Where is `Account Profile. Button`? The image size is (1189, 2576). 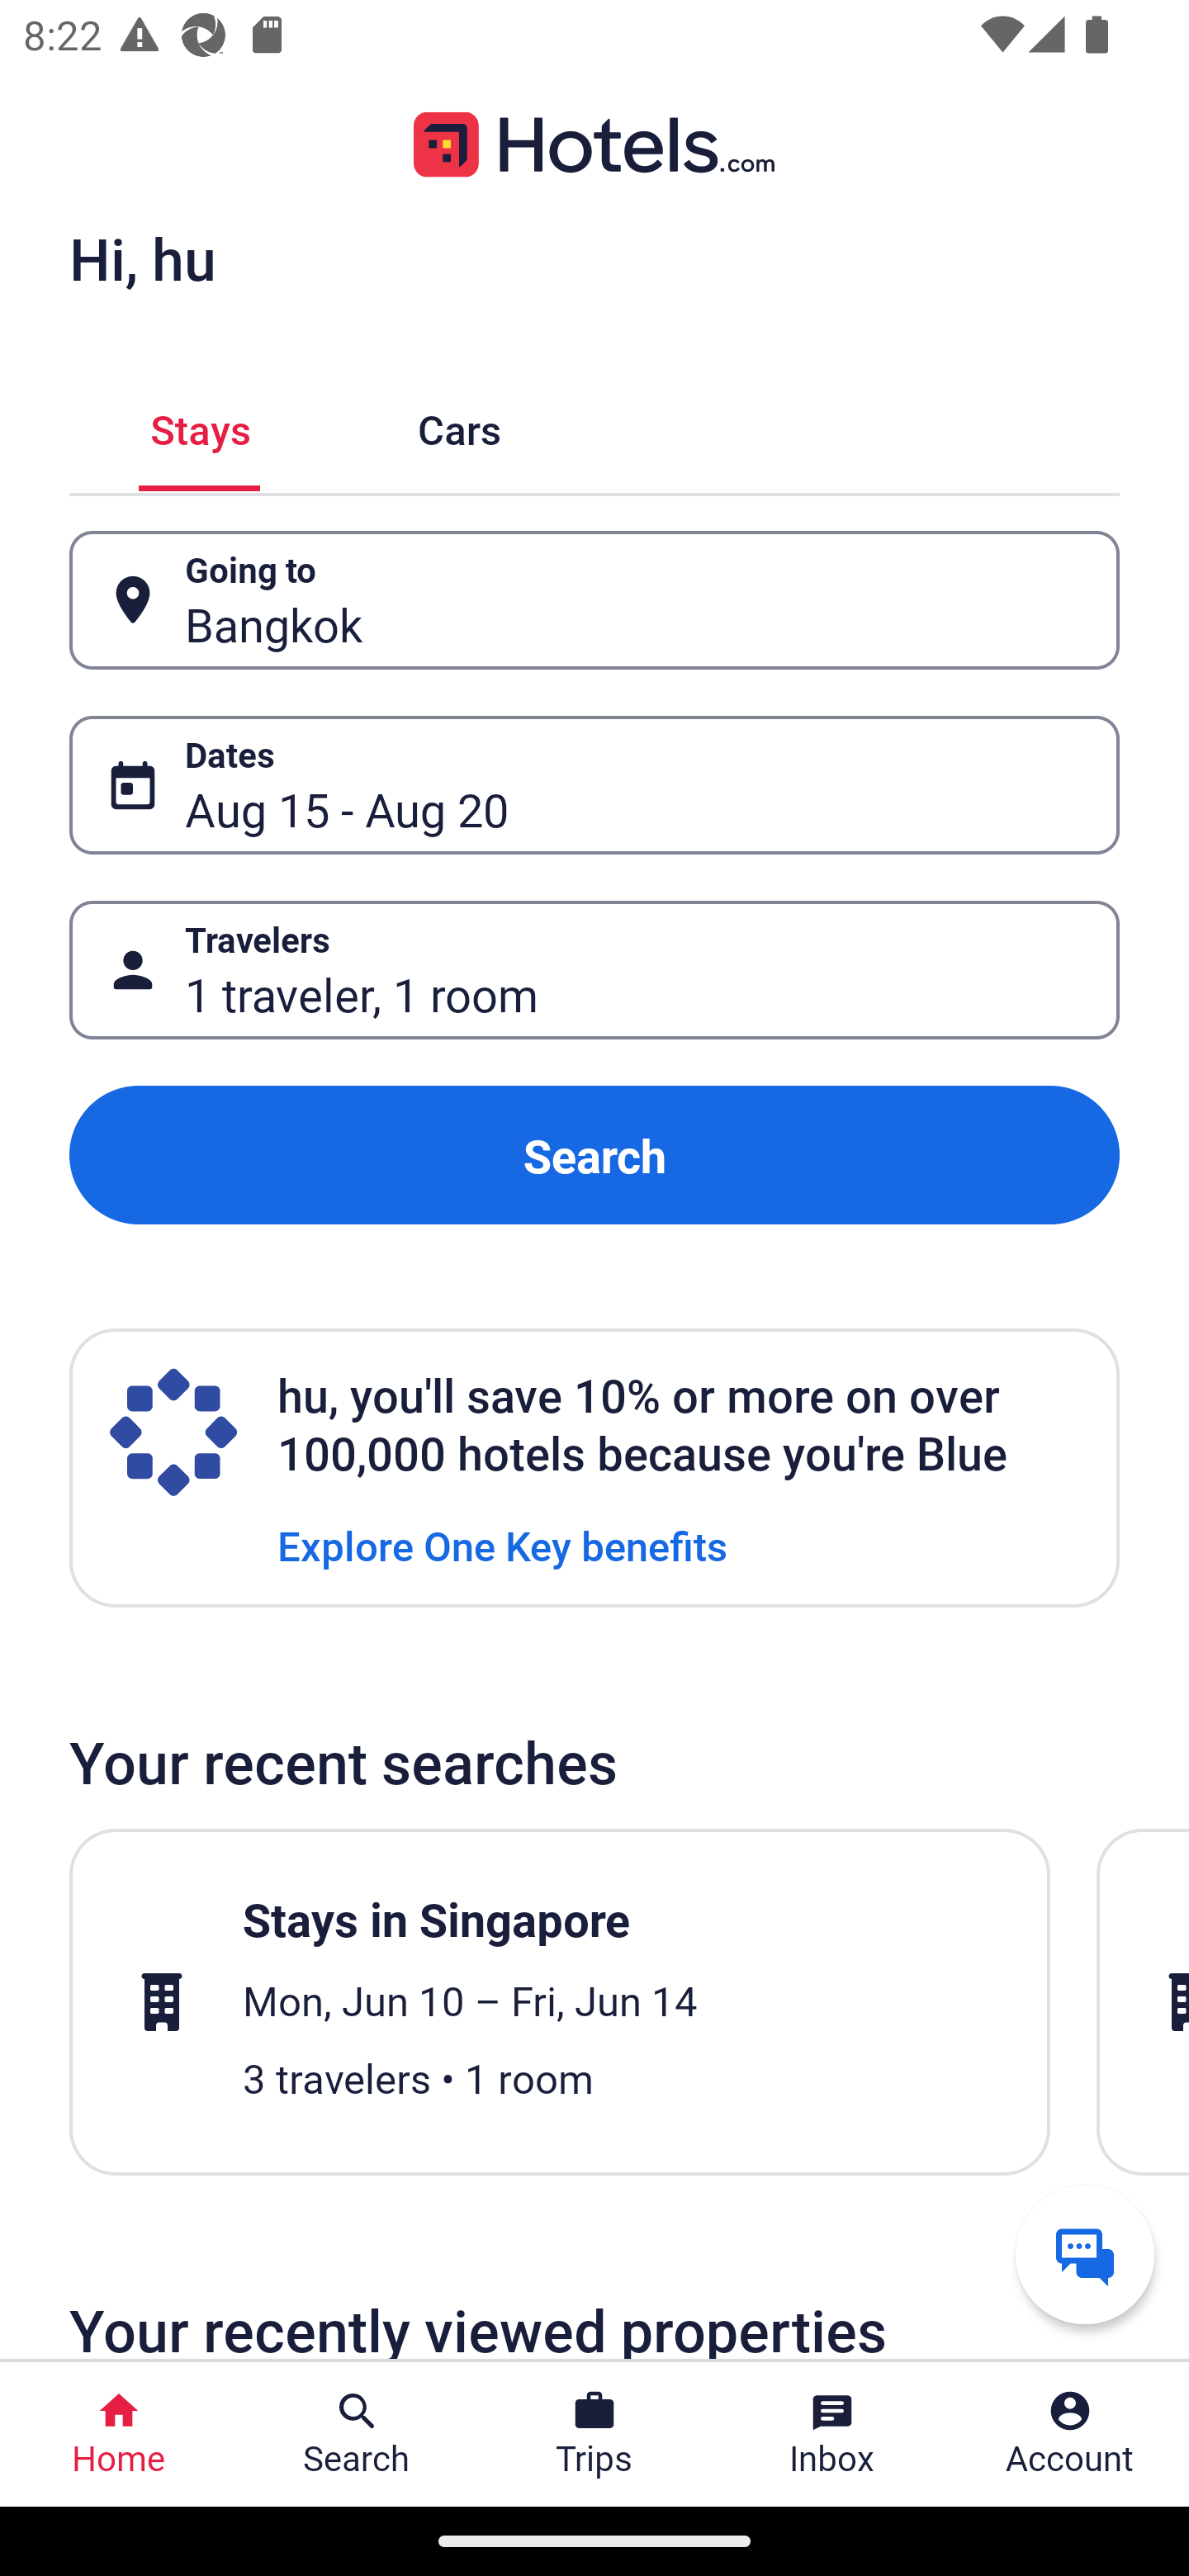 Account Profile. Button is located at coordinates (1070, 2434).